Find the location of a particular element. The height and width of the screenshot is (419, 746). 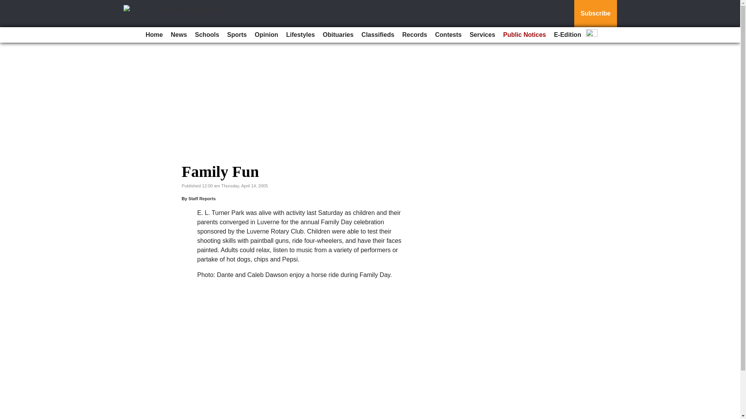

Opinion is located at coordinates (267, 35).